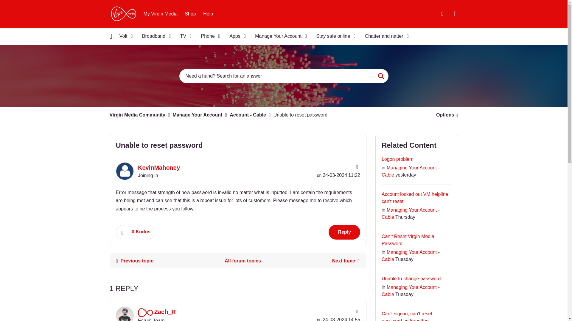 This screenshot has width=572, height=321. What do you see at coordinates (123, 14) in the screenshot?
I see `Virgin Media` at bounding box center [123, 14].